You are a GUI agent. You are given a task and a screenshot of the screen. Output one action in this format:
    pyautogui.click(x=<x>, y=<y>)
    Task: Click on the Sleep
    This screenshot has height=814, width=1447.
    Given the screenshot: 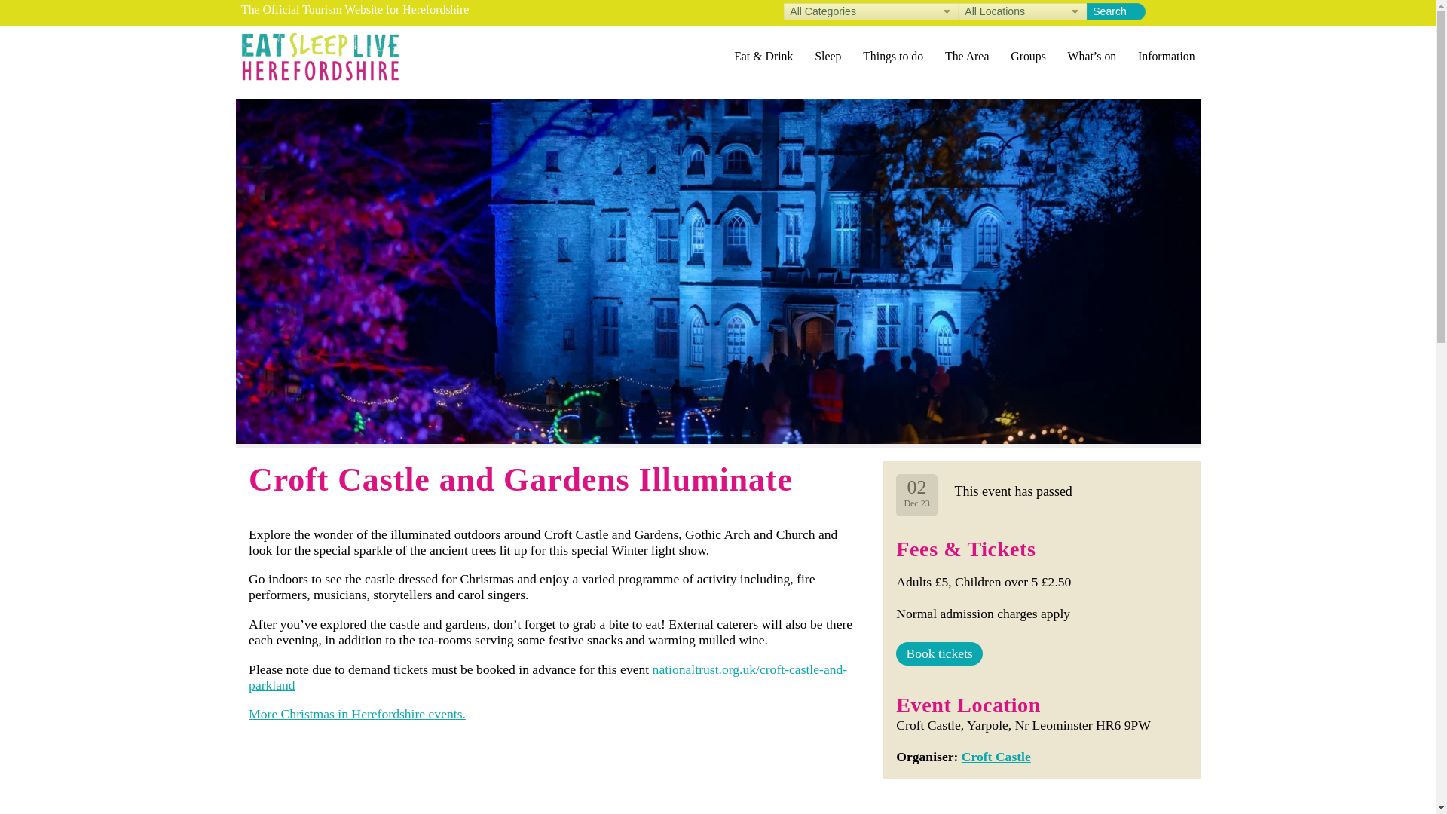 What is the action you would take?
    pyautogui.click(x=828, y=56)
    